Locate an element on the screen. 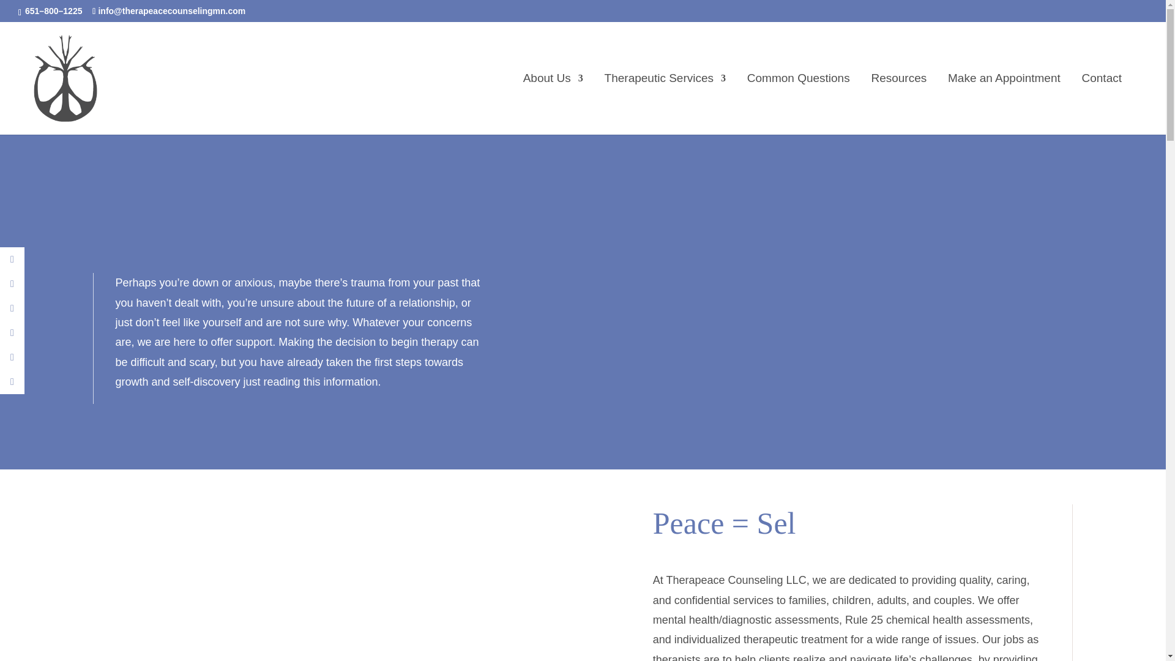 This screenshot has height=661, width=1175. About Us is located at coordinates (553, 104).